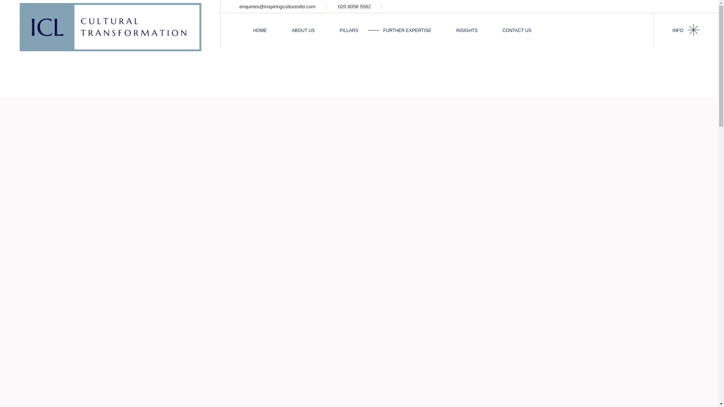 Image resolution: width=724 pixels, height=407 pixels. Describe the element at coordinates (407, 31) in the screenshot. I see `FURTHER EXPERTISE` at that location.